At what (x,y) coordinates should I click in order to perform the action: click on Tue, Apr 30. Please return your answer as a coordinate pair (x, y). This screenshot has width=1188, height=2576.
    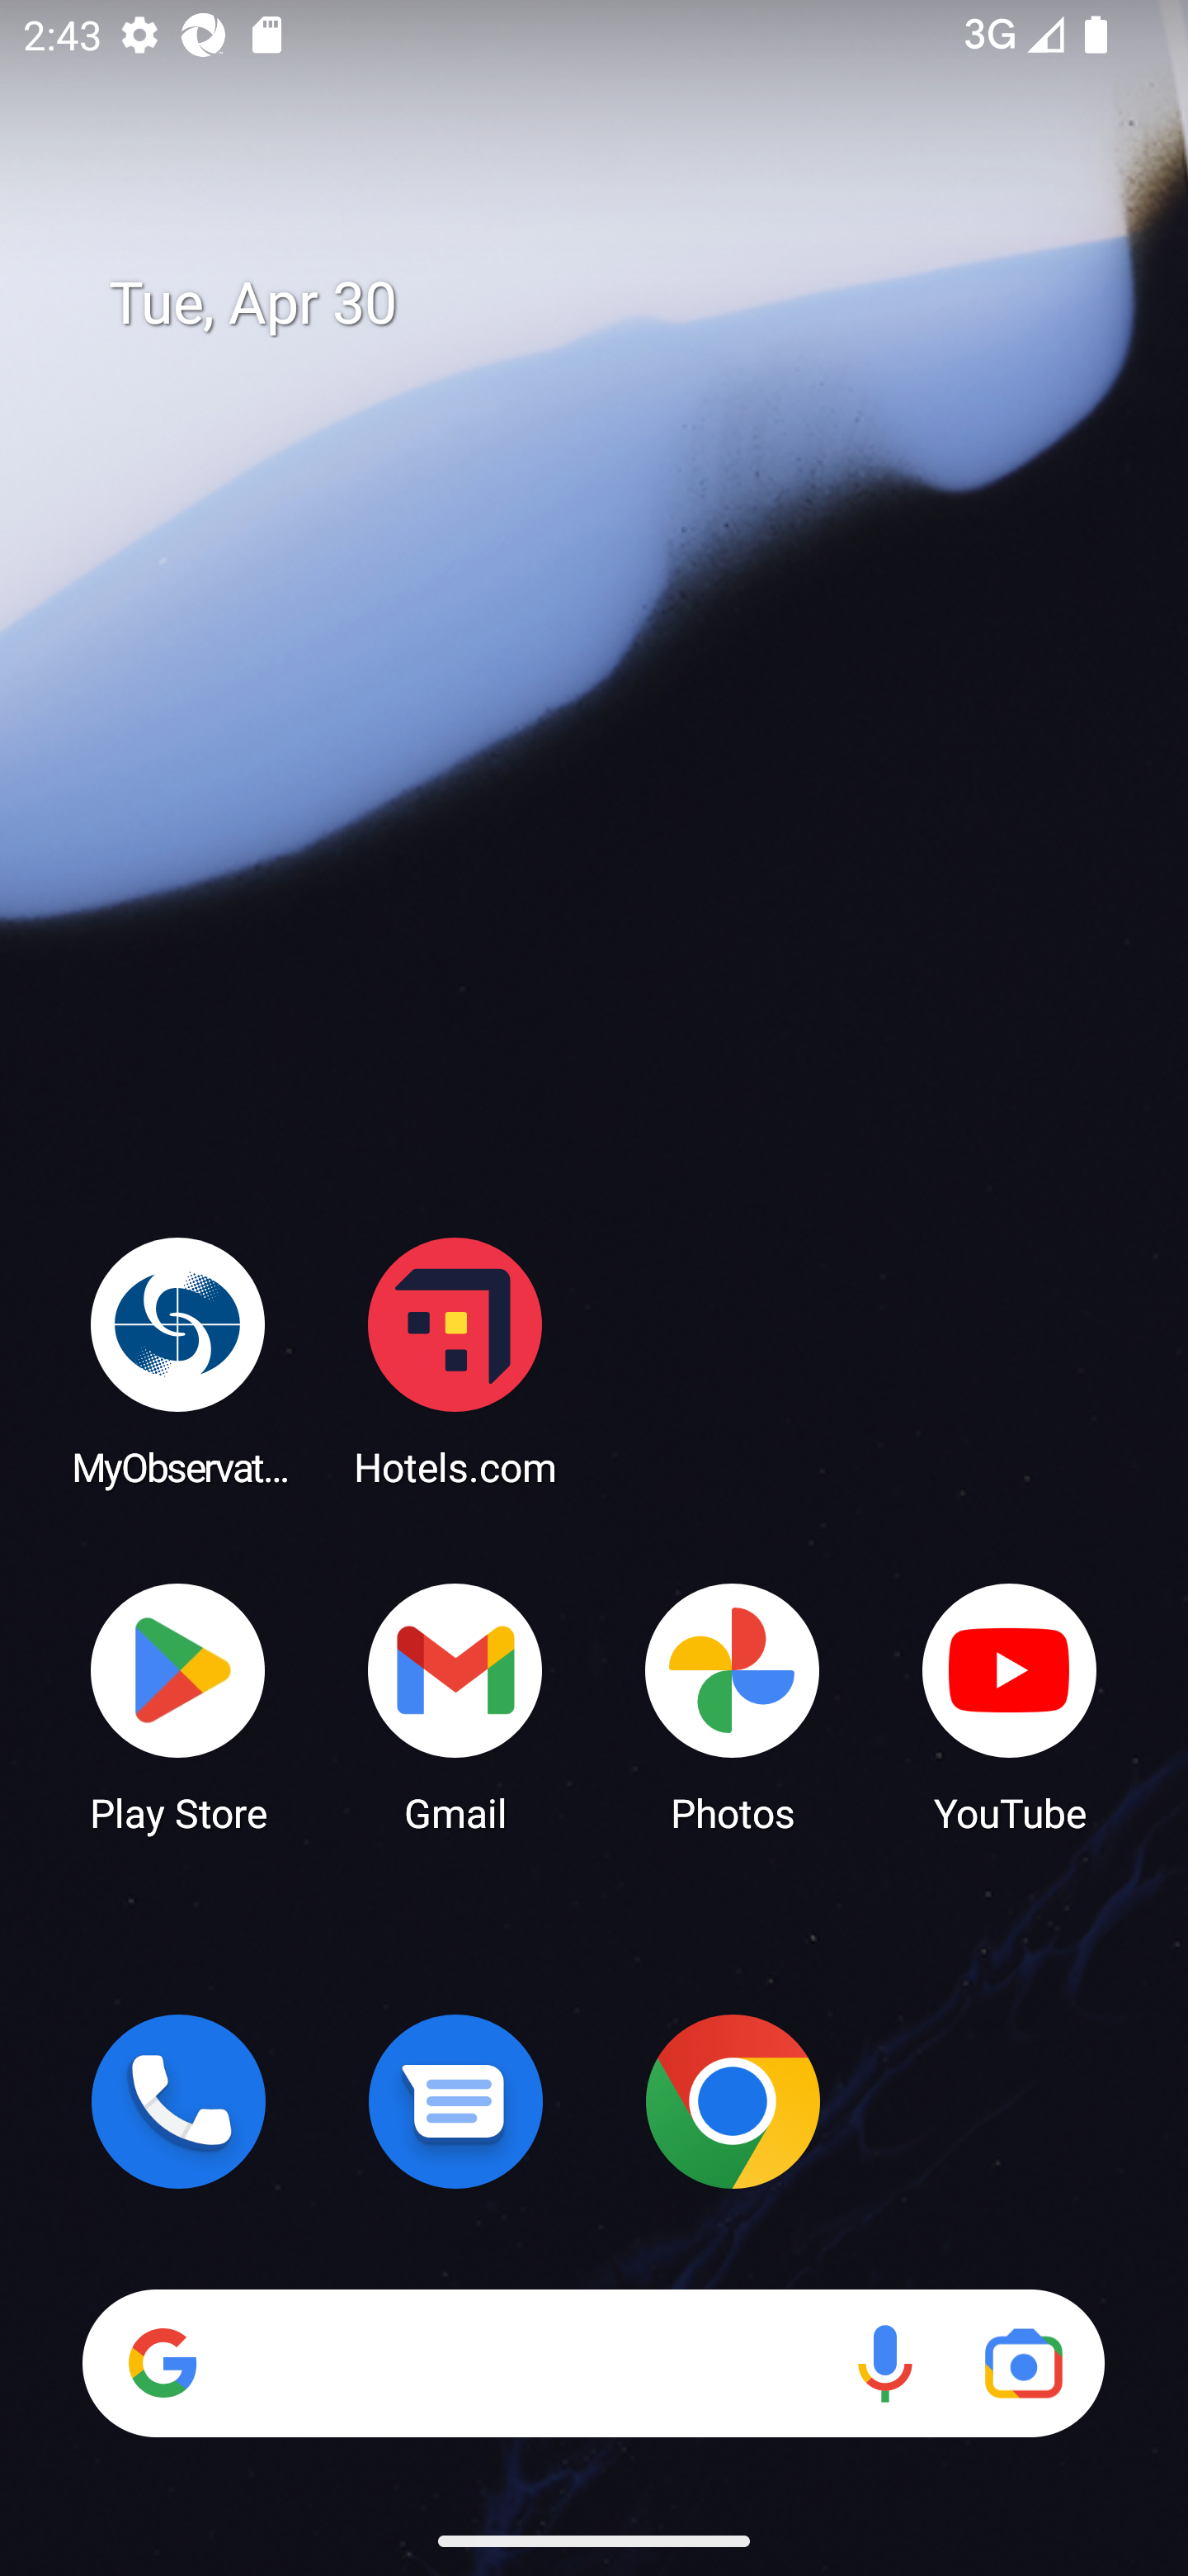
    Looking at the image, I should click on (617, 304).